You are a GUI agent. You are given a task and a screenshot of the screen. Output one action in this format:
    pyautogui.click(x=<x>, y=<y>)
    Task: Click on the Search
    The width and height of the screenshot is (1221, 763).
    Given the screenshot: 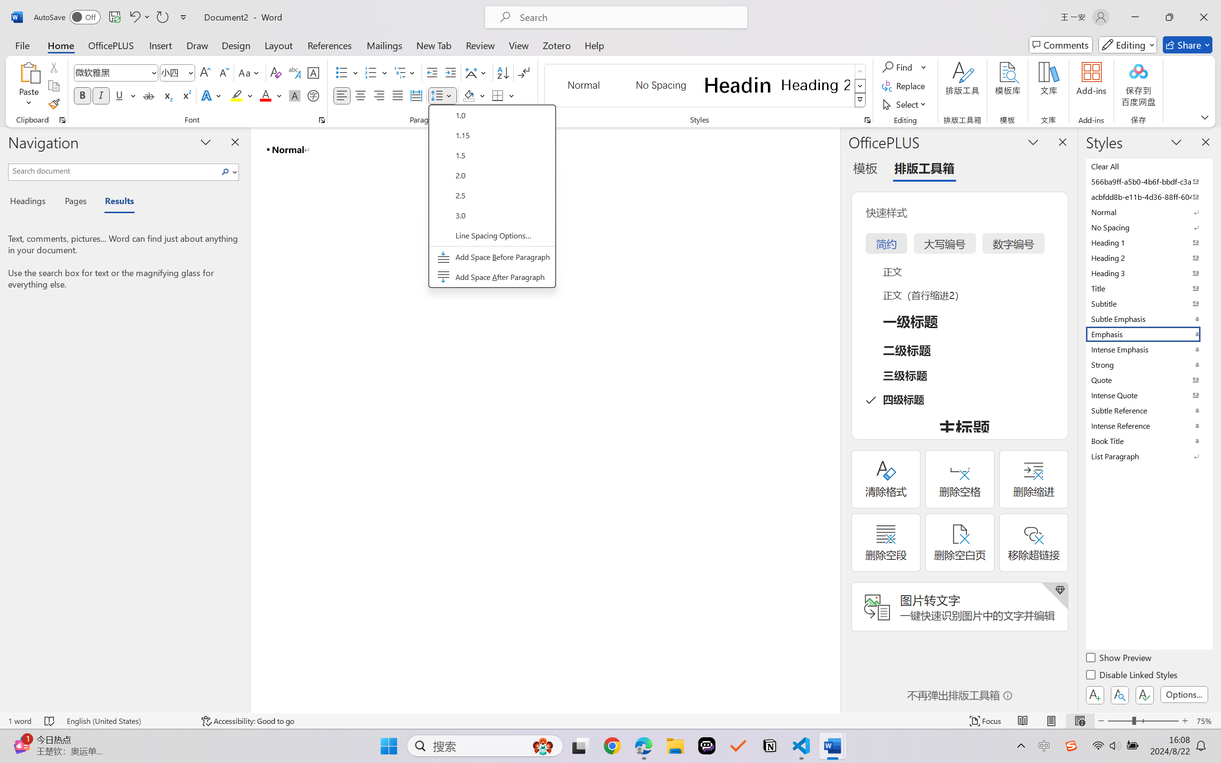 What is the action you would take?
    pyautogui.click(x=228, y=172)
    